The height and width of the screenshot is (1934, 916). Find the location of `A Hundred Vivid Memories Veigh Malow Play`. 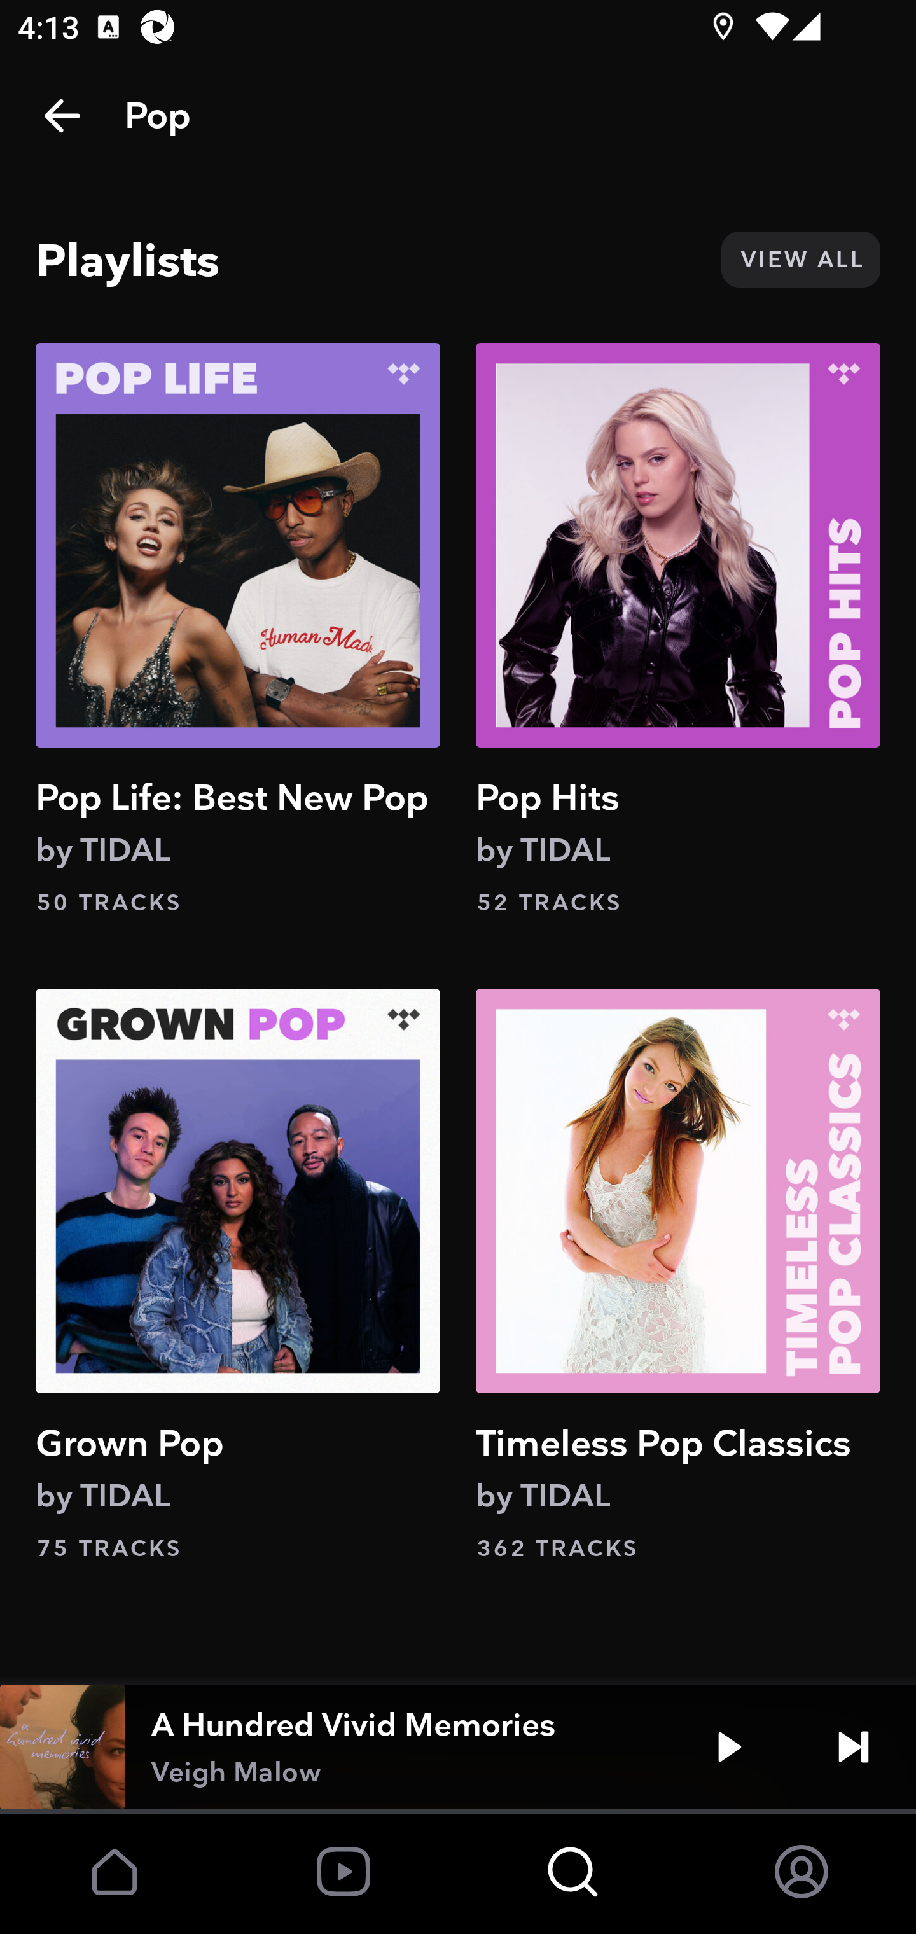

A Hundred Vivid Memories Veigh Malow Play is located at coordinates (458, 1747).